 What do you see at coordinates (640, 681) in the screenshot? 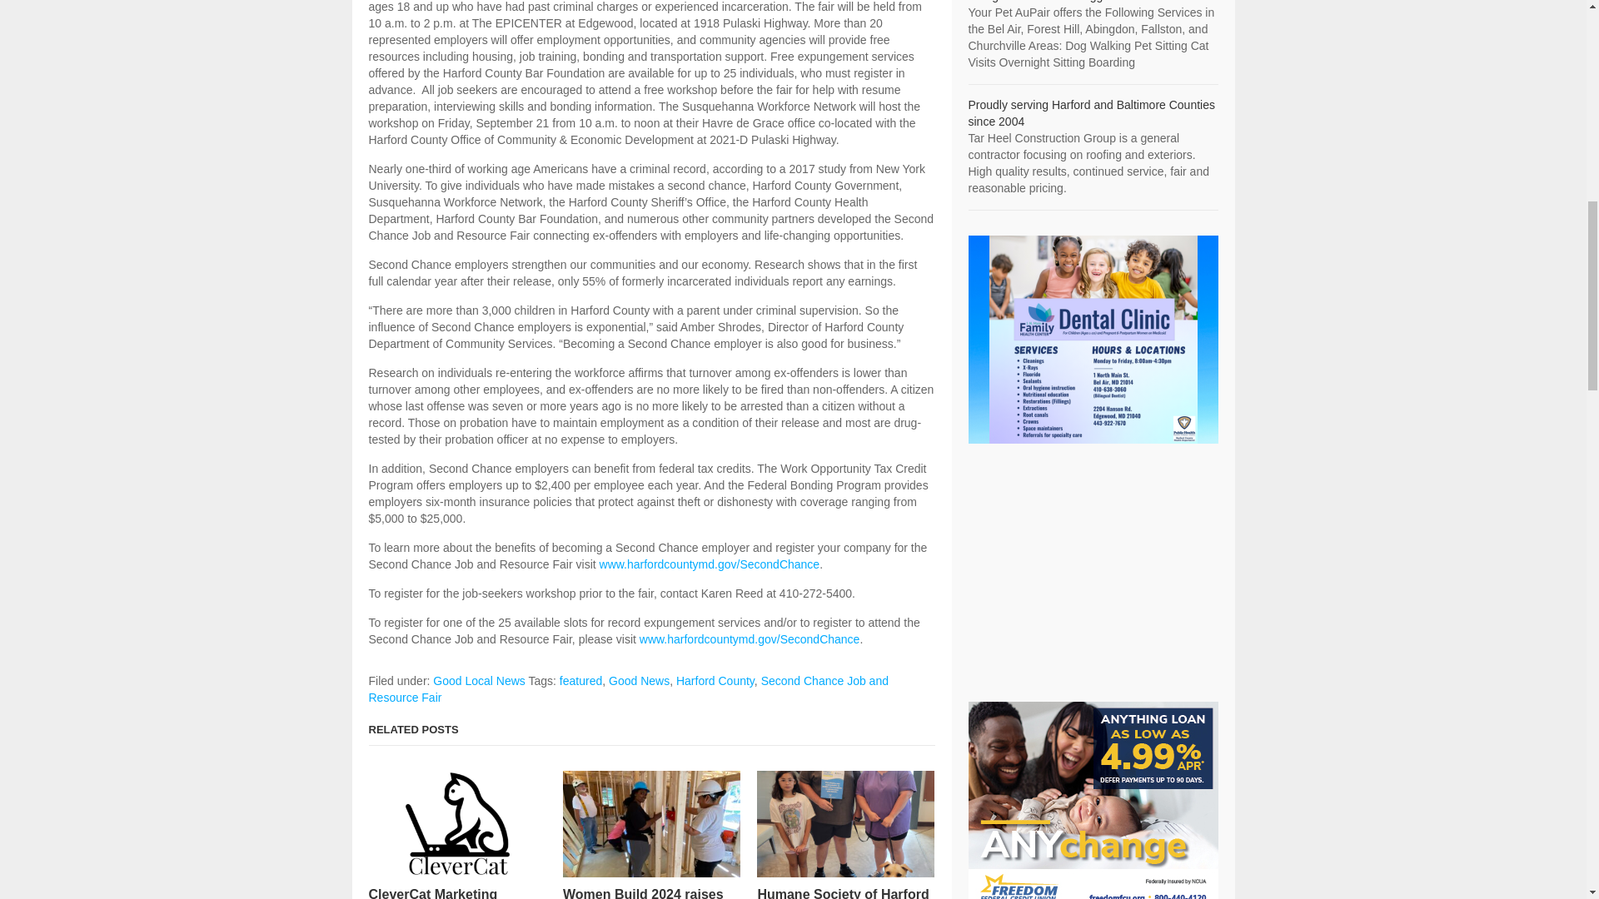
I see `Good News` at bounding box center [640, 681].